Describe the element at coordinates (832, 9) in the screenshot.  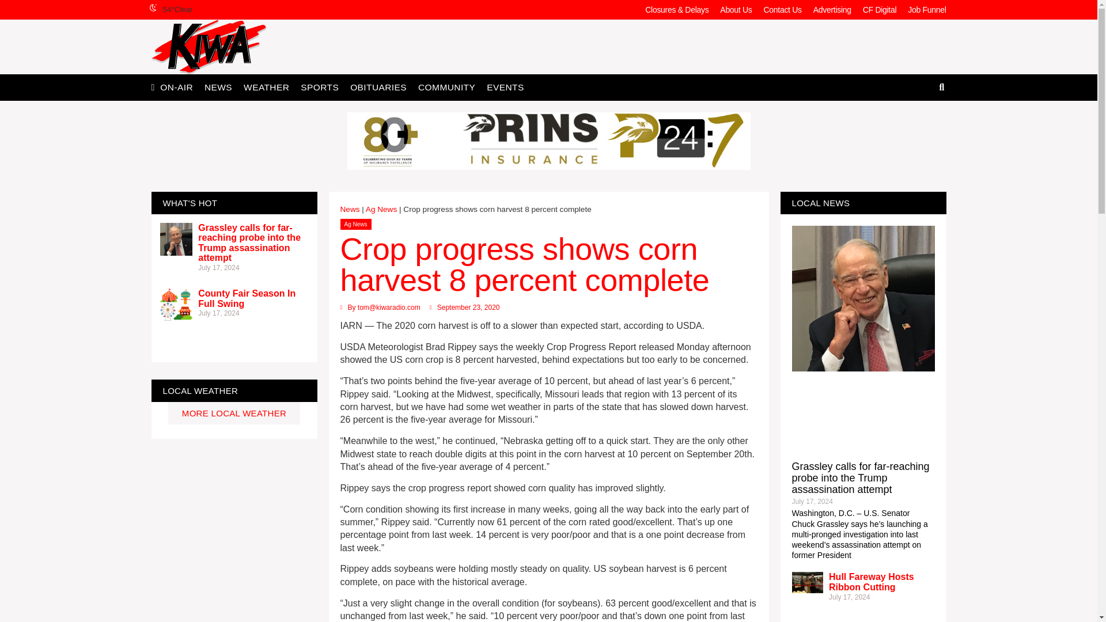
I see `Advertising` at that location.